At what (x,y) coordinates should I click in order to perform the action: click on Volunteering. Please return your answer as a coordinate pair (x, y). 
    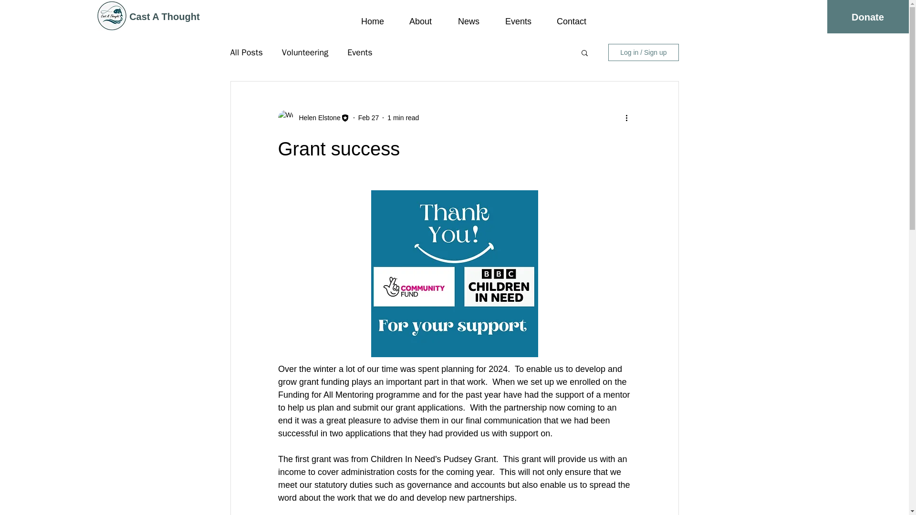
    Looking at the image, I should click on (305, 52).